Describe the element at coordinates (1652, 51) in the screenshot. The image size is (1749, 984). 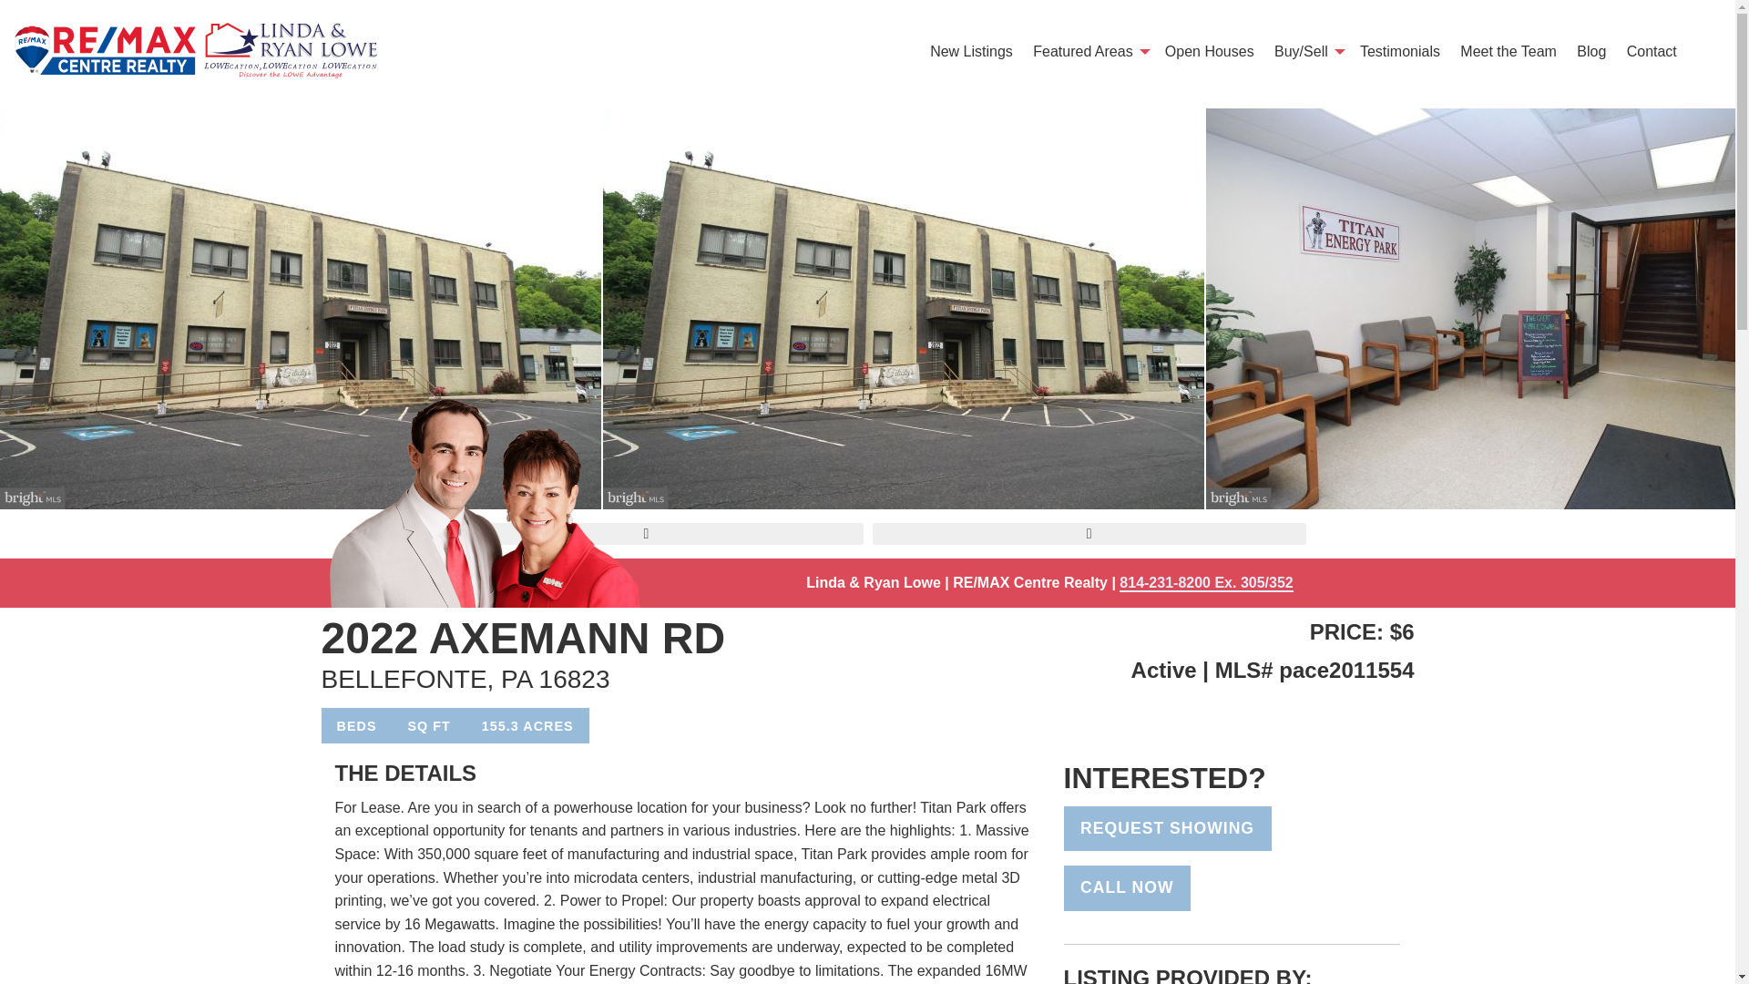
I see `Contact` at that location.